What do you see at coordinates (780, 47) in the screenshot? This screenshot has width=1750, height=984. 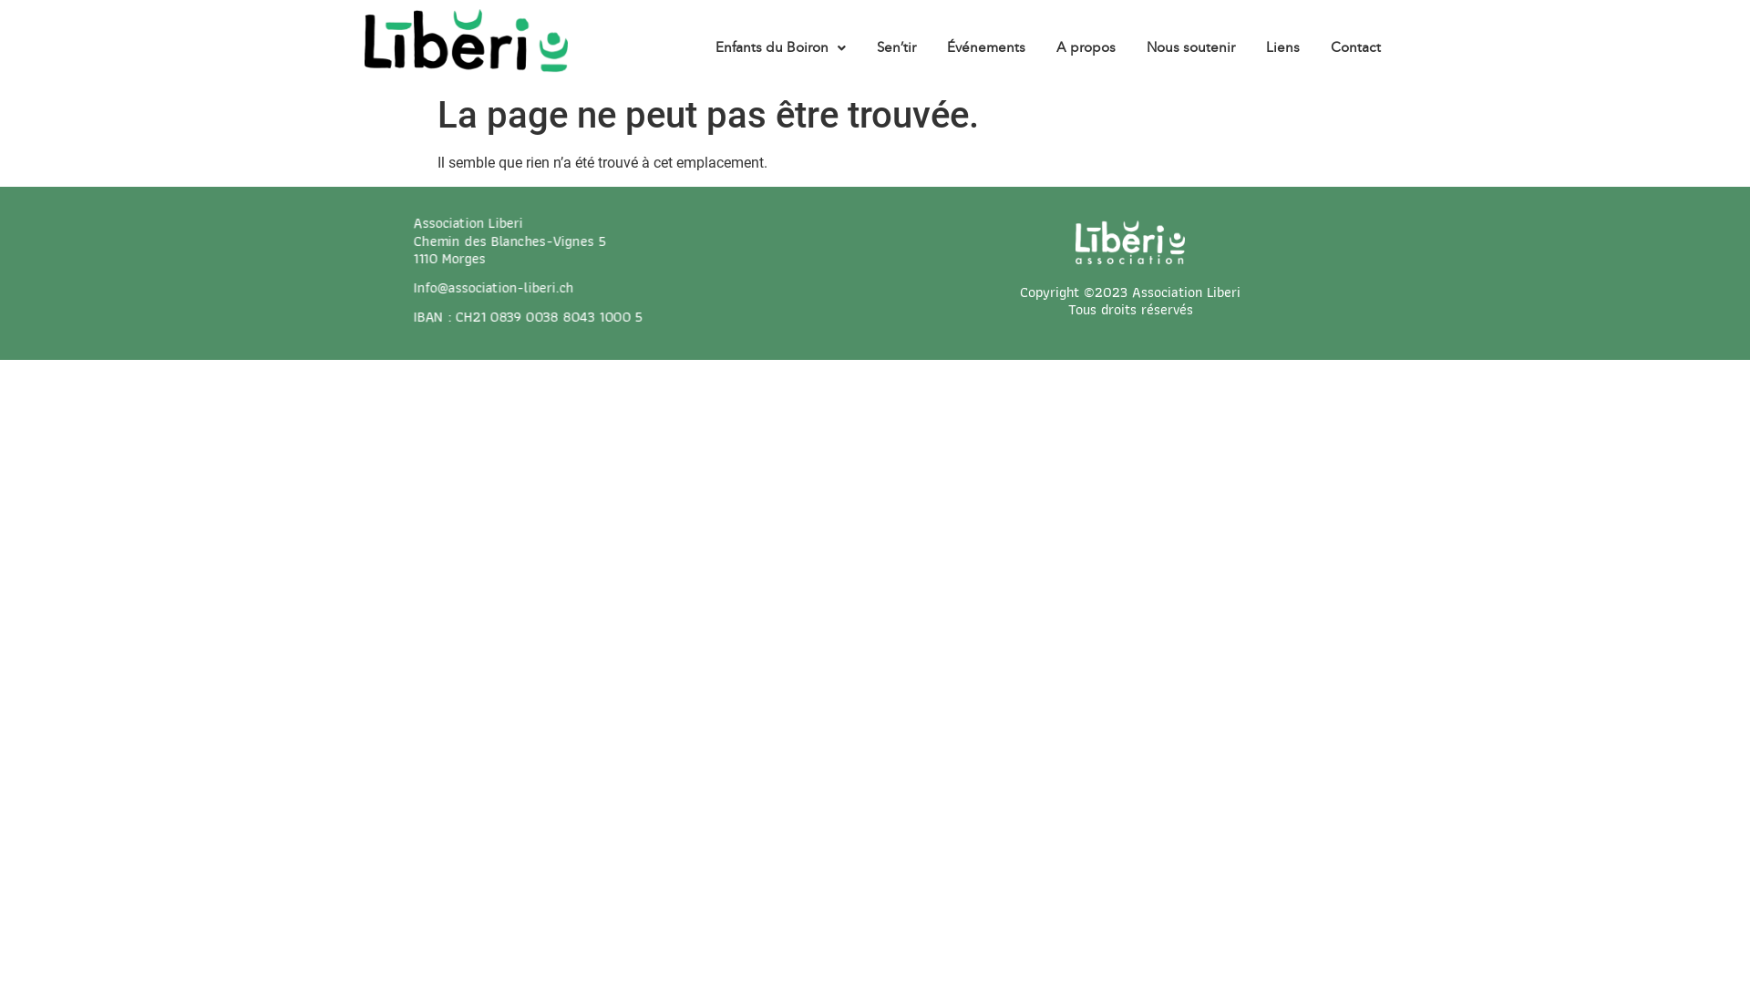 I see `Enfants du Boiron` at bounding box center [780, 47].